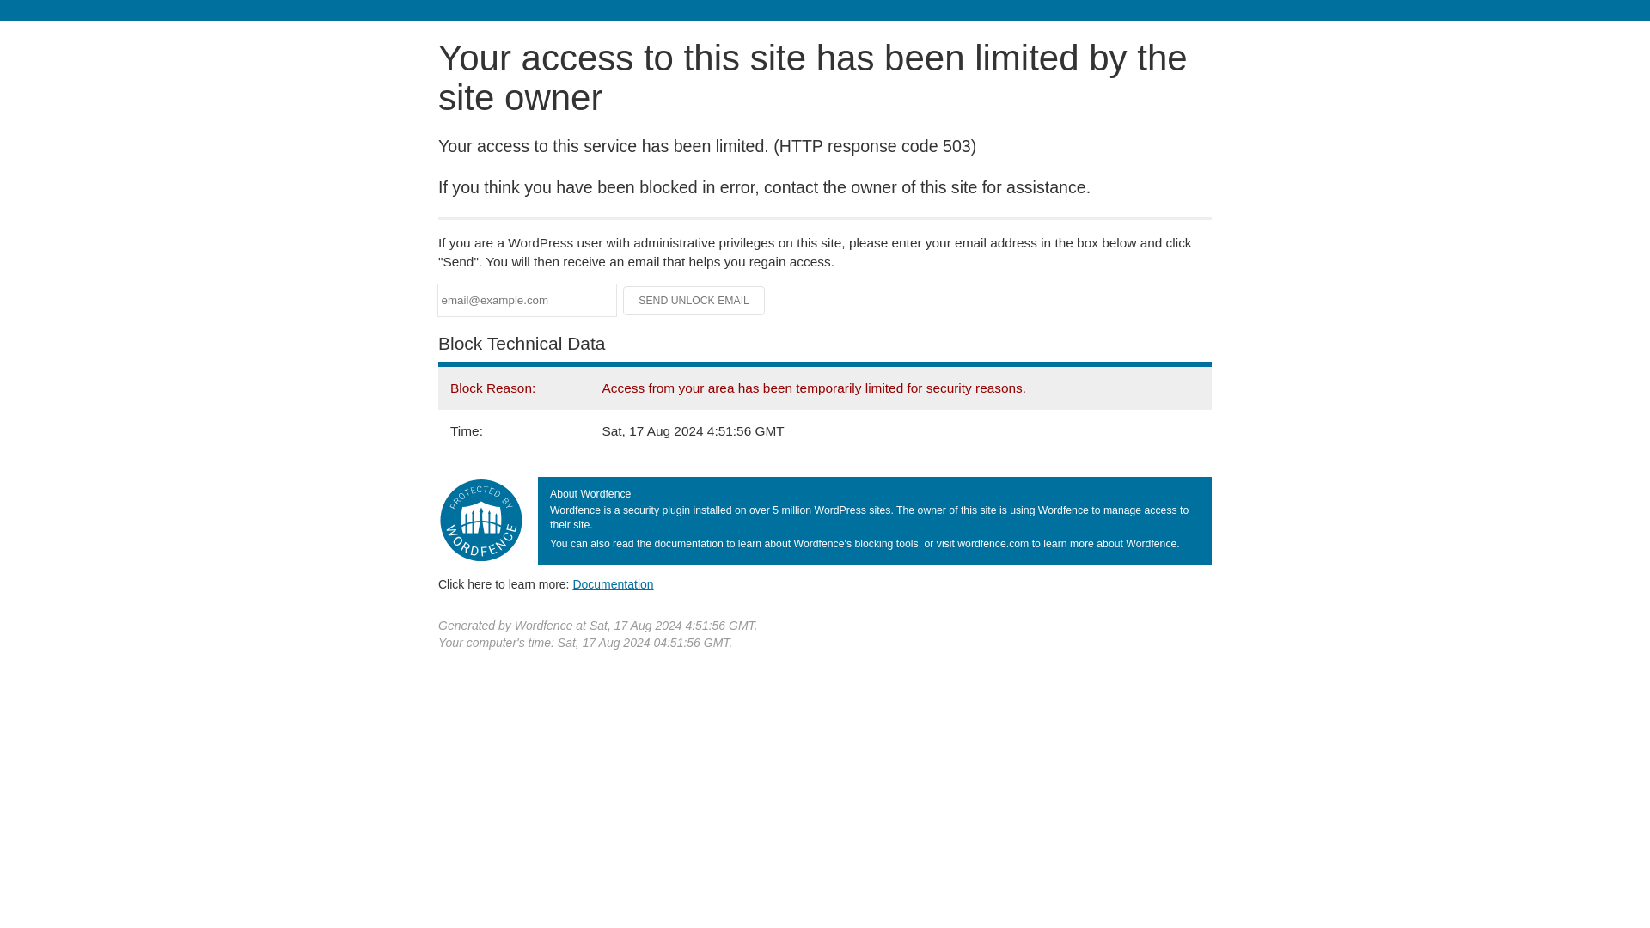  I want to click on Send Unlock Email, so click(694, 301).